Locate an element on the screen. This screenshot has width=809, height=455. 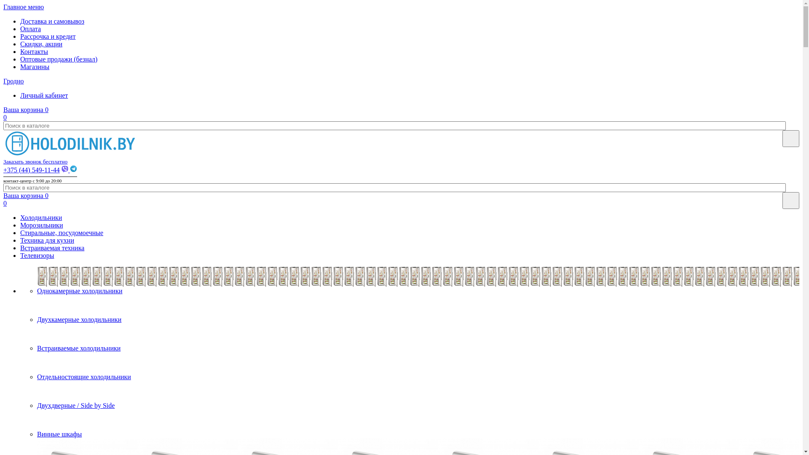
0 is located at coordinates (5, 117).